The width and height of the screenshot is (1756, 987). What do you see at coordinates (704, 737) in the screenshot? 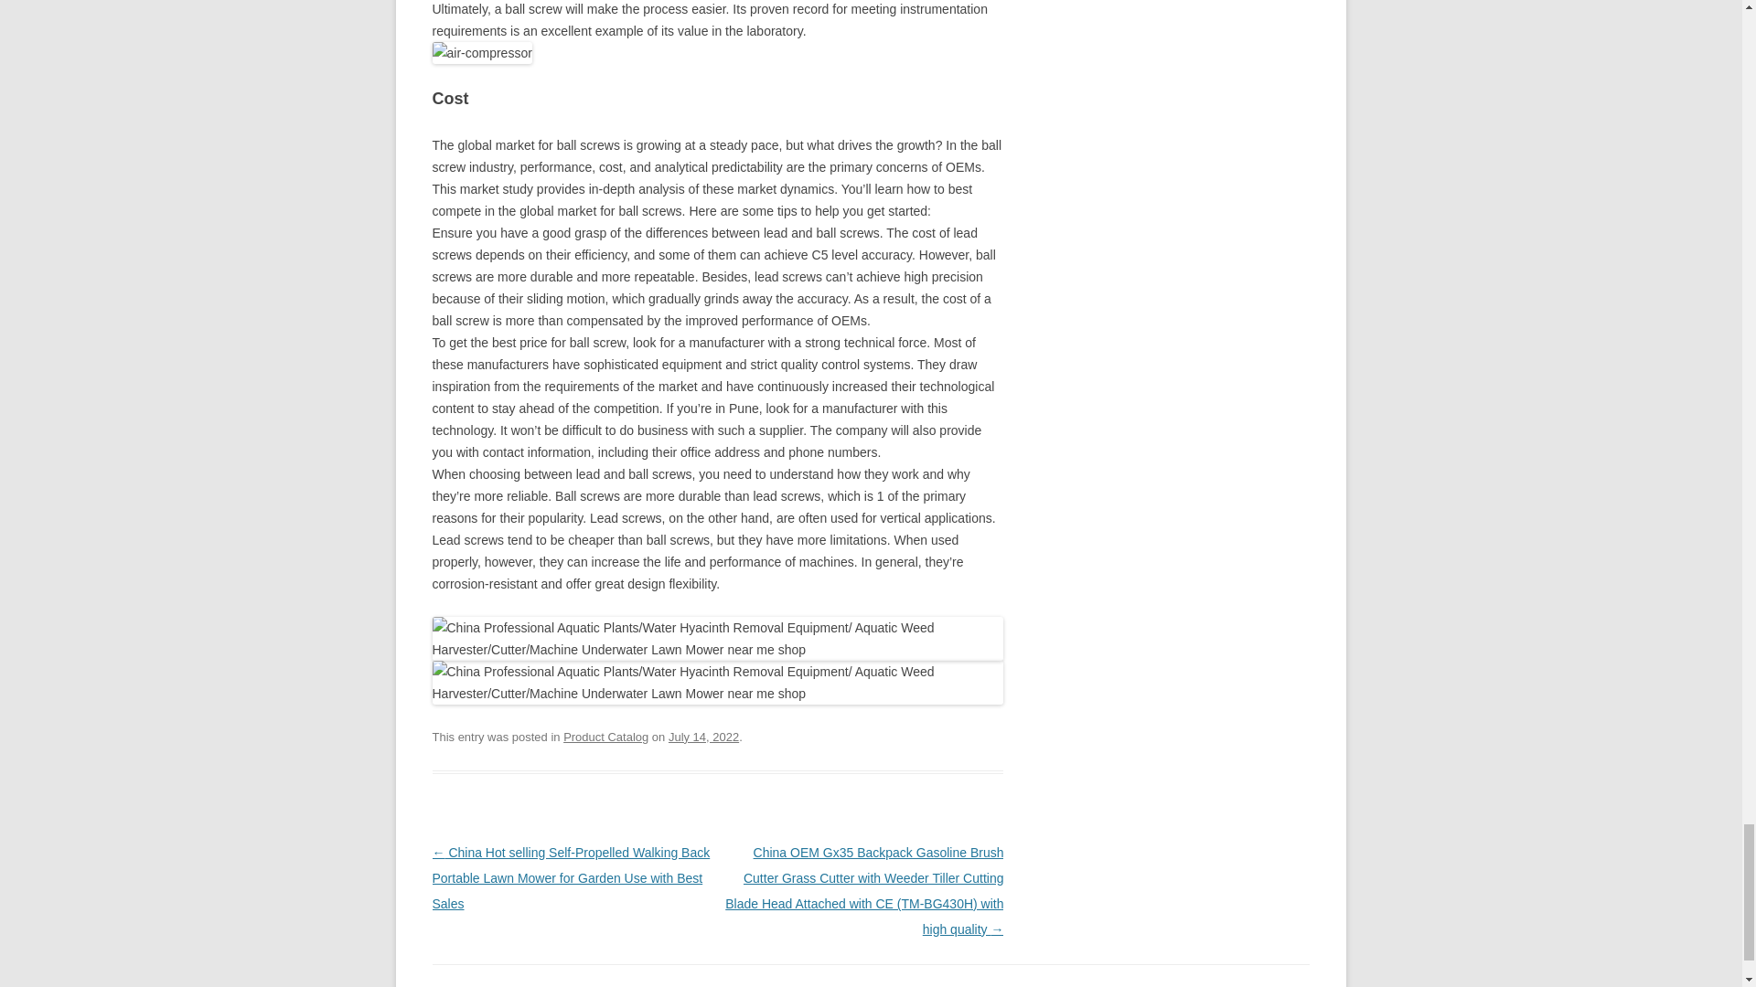
I see `July 14, 2022` at bounding box center [704, 737].